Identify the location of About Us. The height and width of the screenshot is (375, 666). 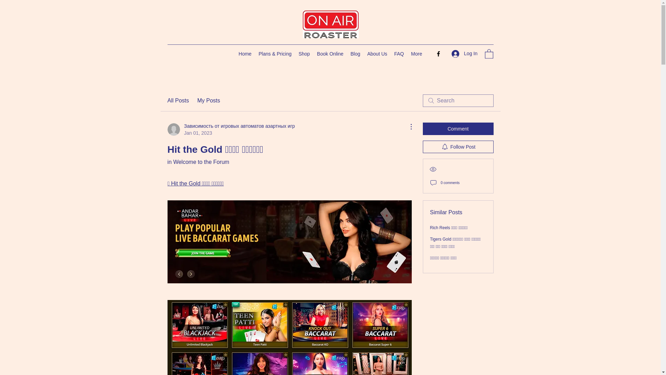
(377, 53).